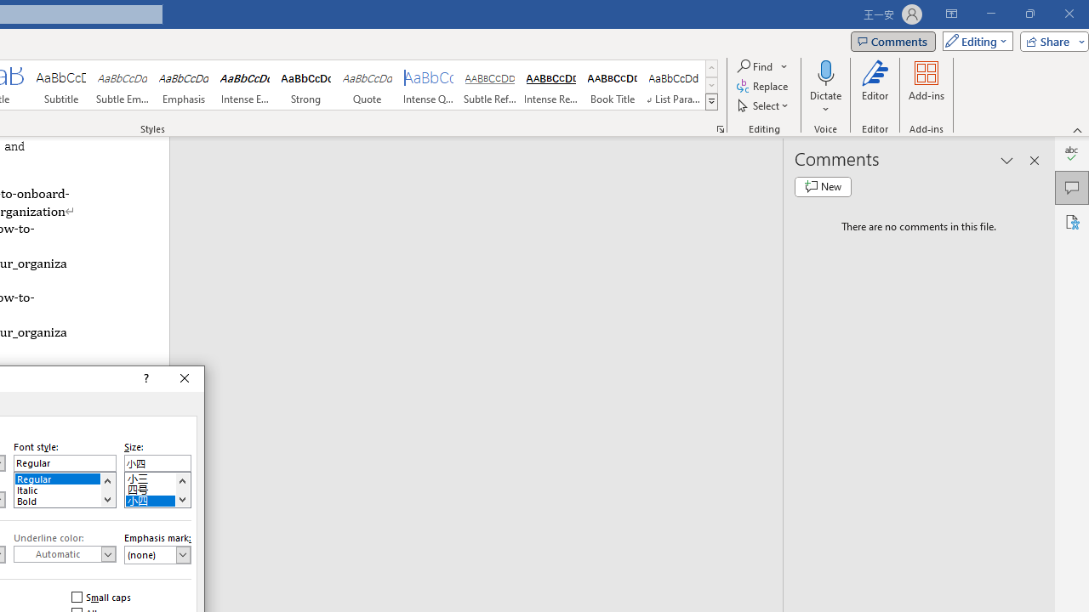 This screenshot has height=612, width=1089. What do you see at coordinates (1072, 187) in the screenshot?
I see `Comments` at bounding box center [1072, 187].